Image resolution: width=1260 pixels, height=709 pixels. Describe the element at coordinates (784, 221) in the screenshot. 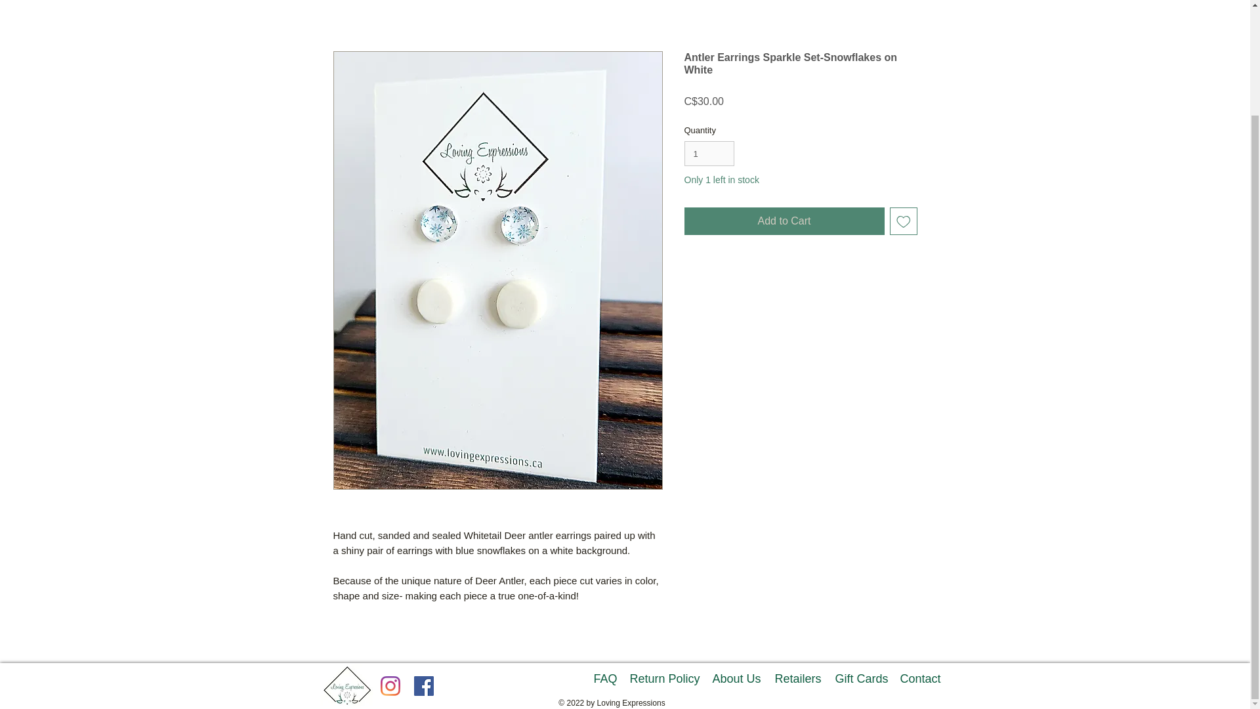

I see `Add to Cart` at that location.